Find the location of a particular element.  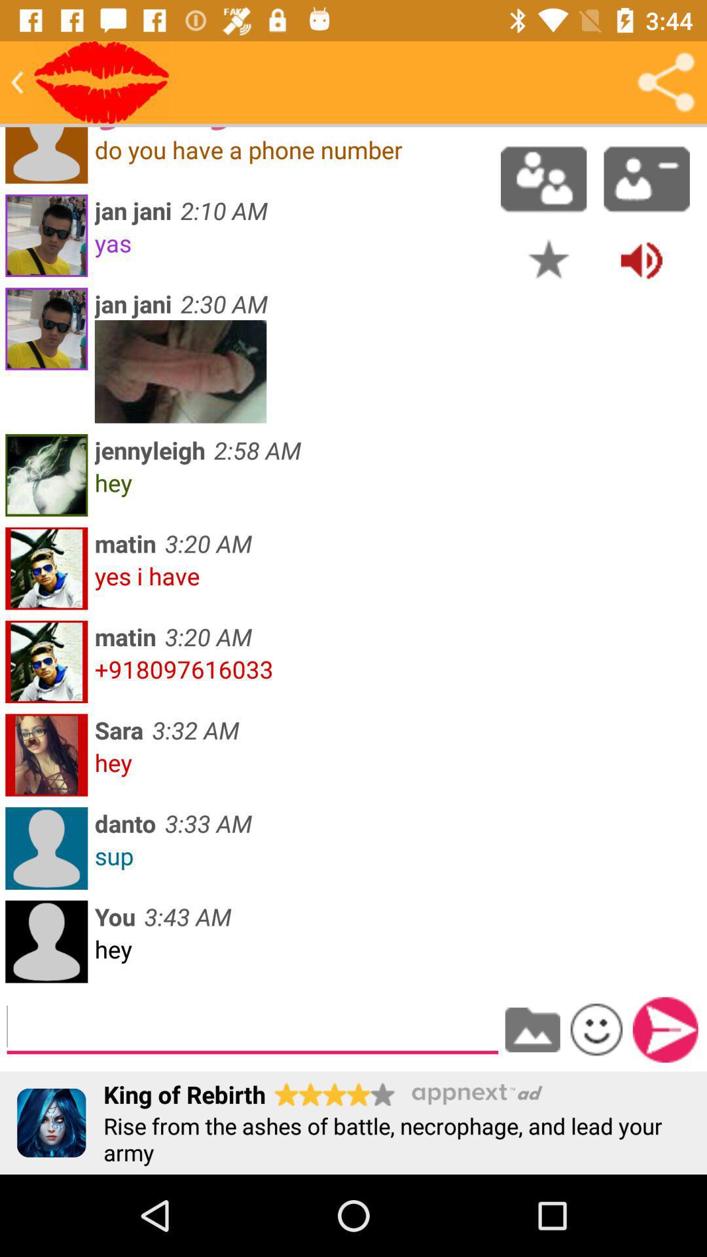

type message is located at coordinates (253, 1027).